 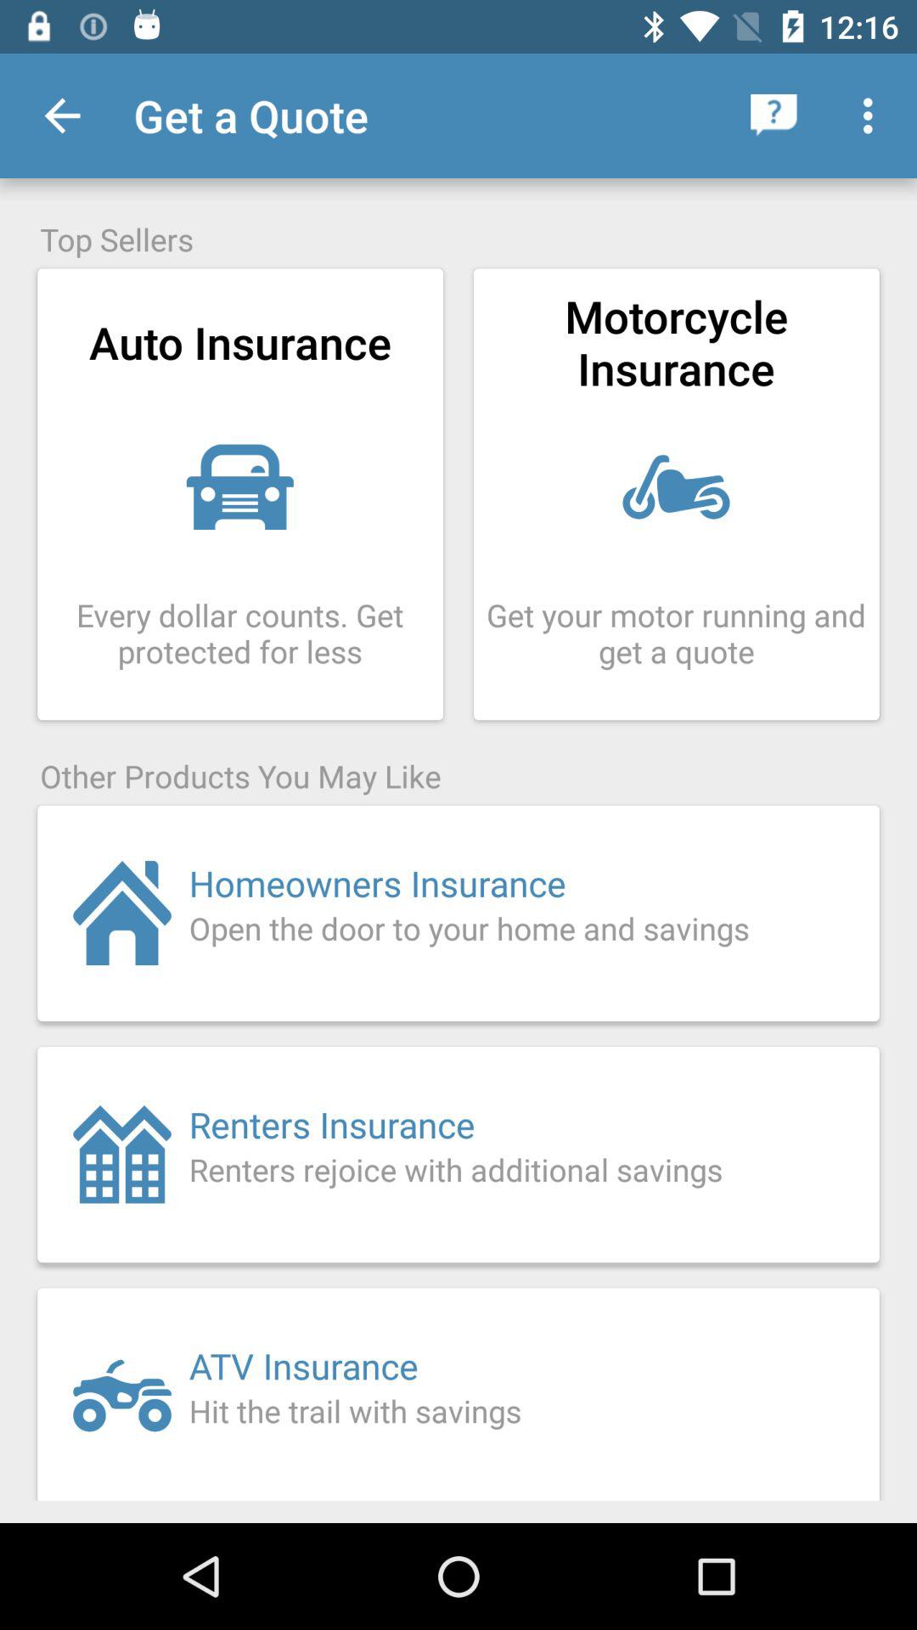 What do you see at coordinates (62, 115) in the screenshot?
I see `press the icon next to get a quote item` at bounding box center [62, 115].